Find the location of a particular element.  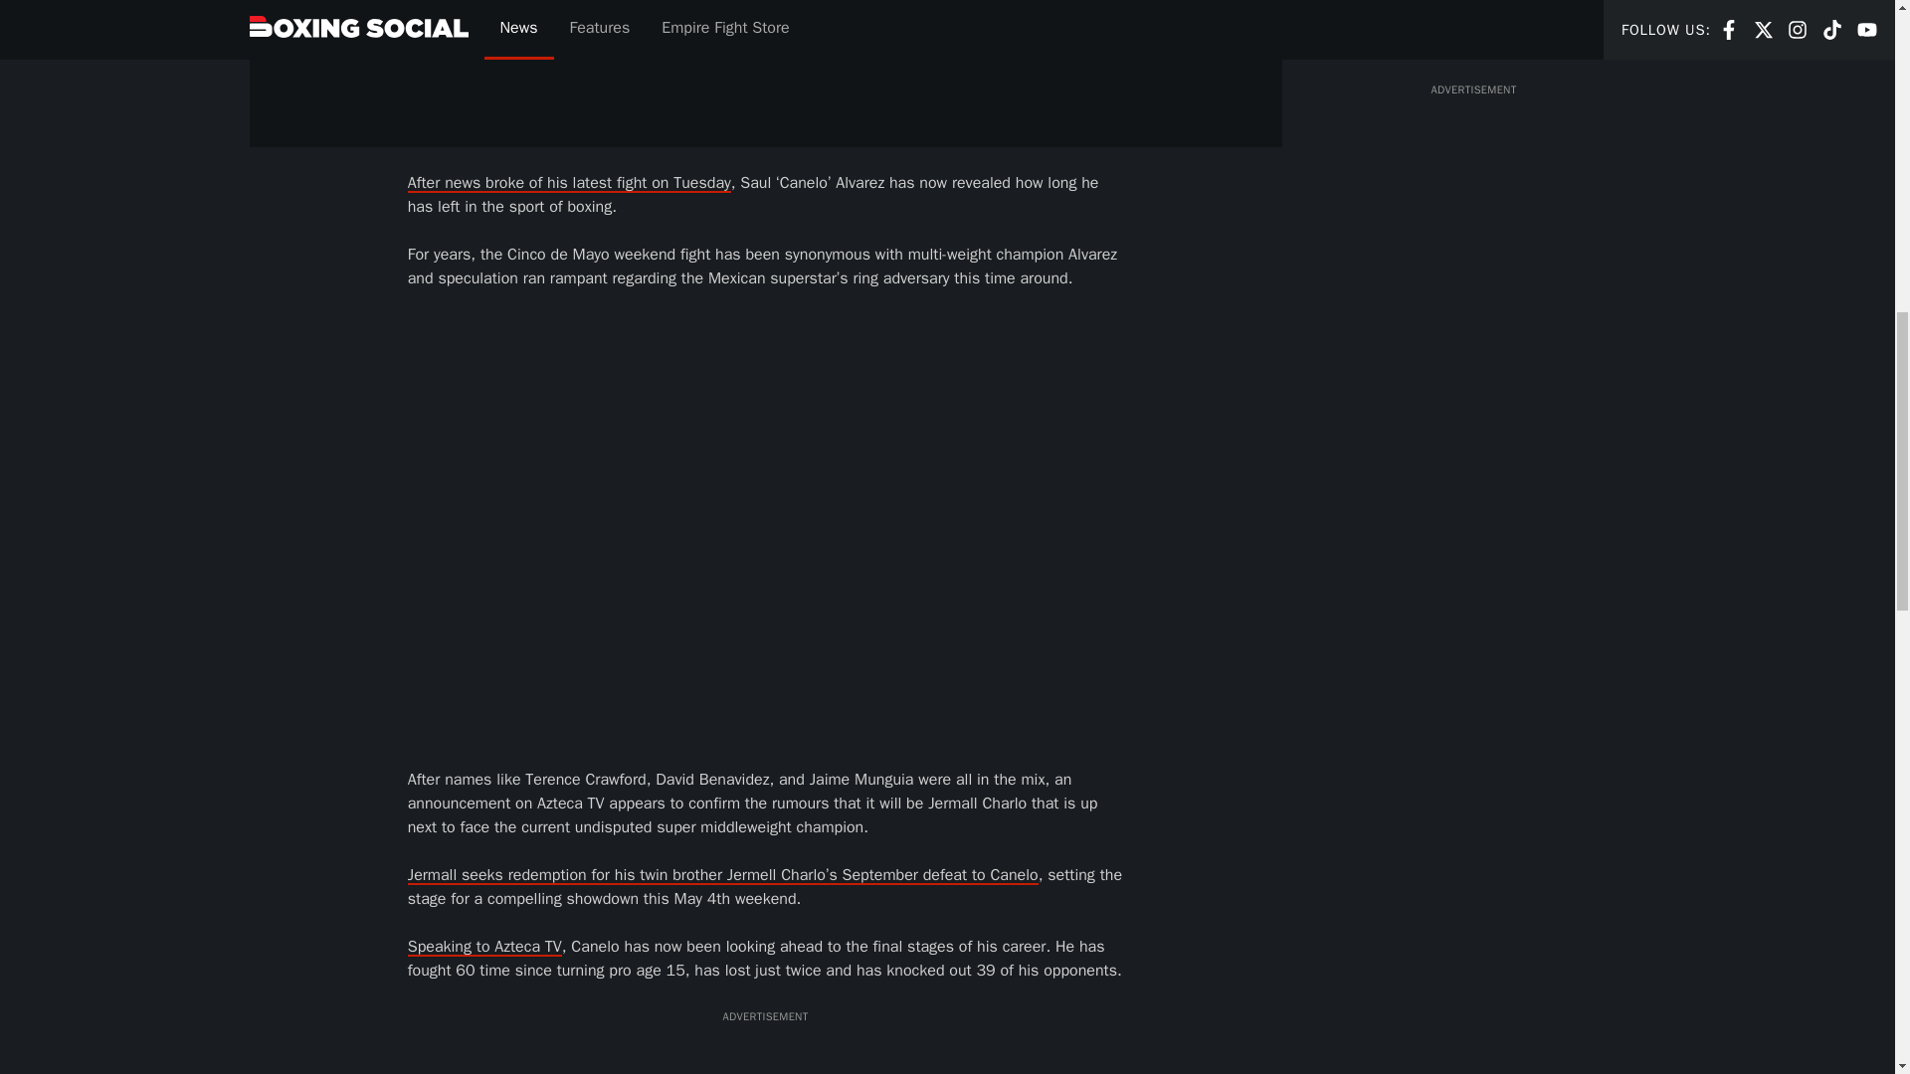

Speaking to Azteca TV is located at coordinates (484, 947).